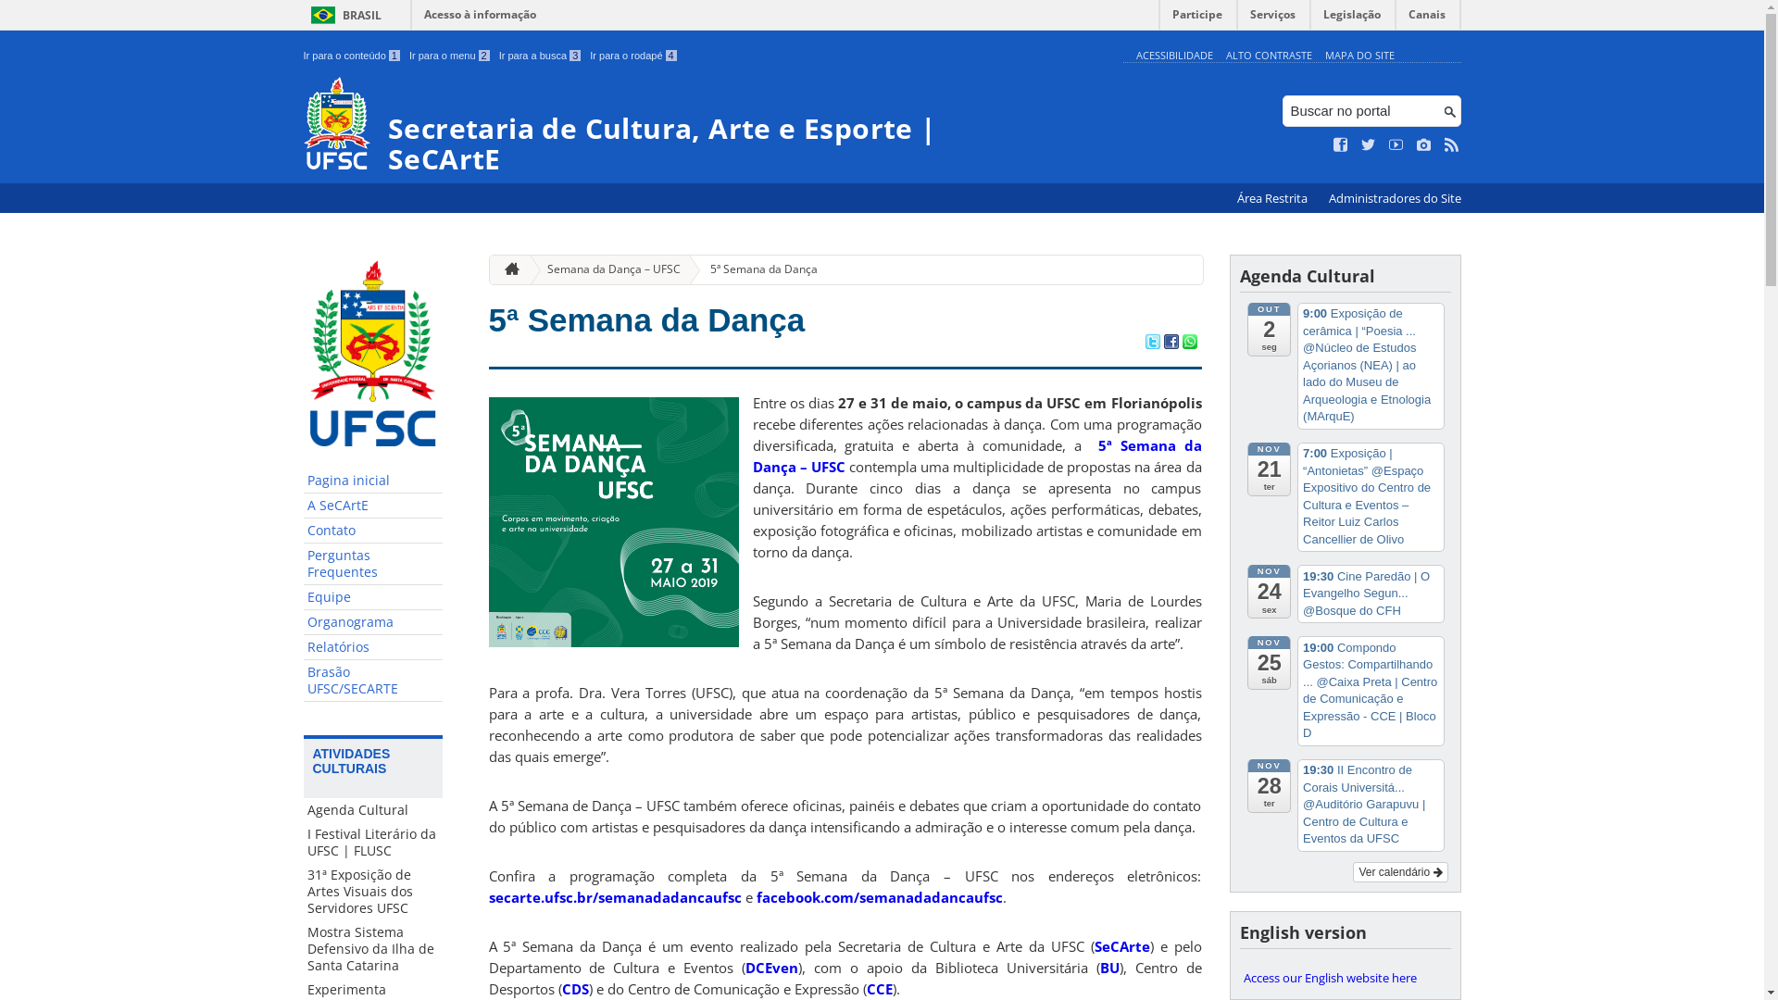 The height and width of the screenshot is (1000, 1778). What do you see at coordinates (1269, 469) in the screenshot?
I see `NOV
21
ter` at bounding box center [1269, 469].